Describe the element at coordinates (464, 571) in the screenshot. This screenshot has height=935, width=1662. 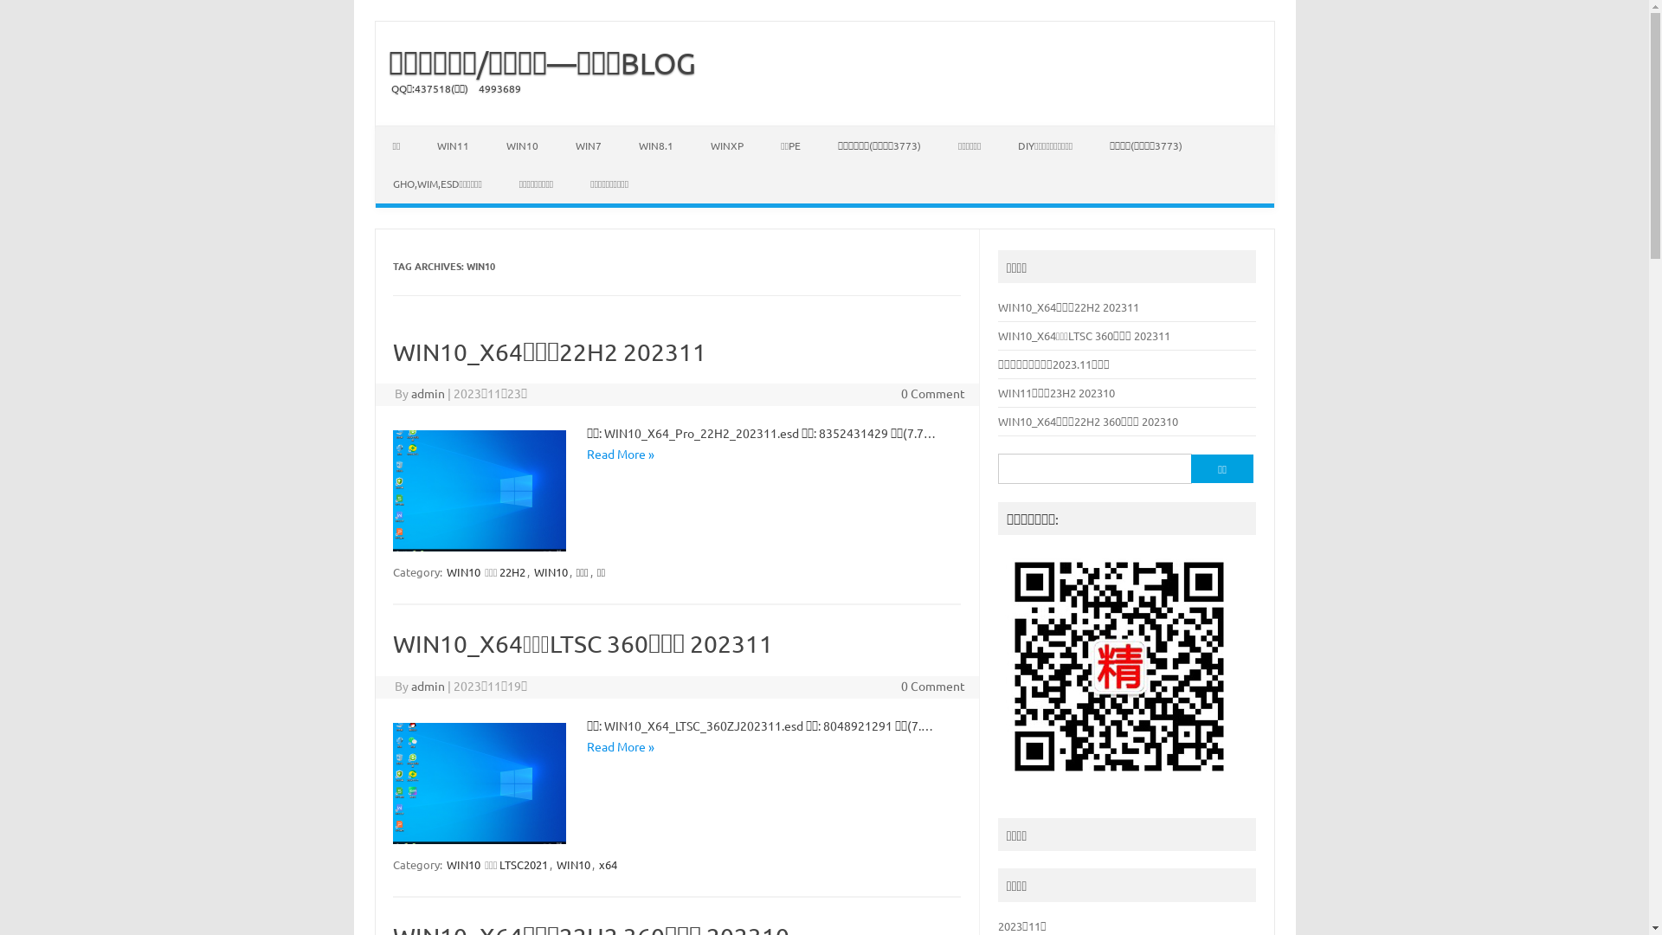
I see `WIN10` at that location.